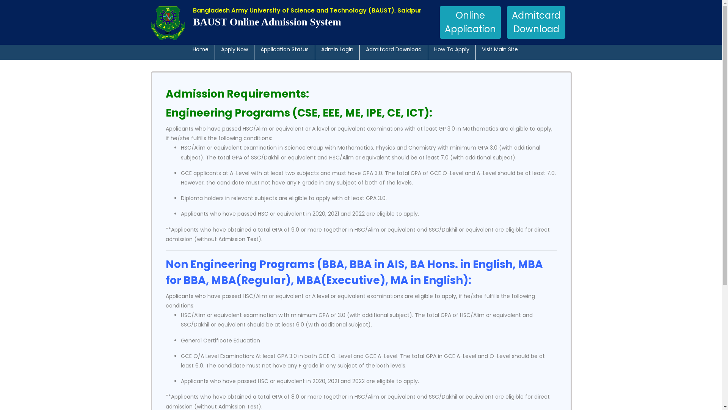 The height and width of the screenshot is (410, 728). What do you see at coordinates (234, 49) in the screenshot?
I see `Apply Now` at bounding box center [234, 49].